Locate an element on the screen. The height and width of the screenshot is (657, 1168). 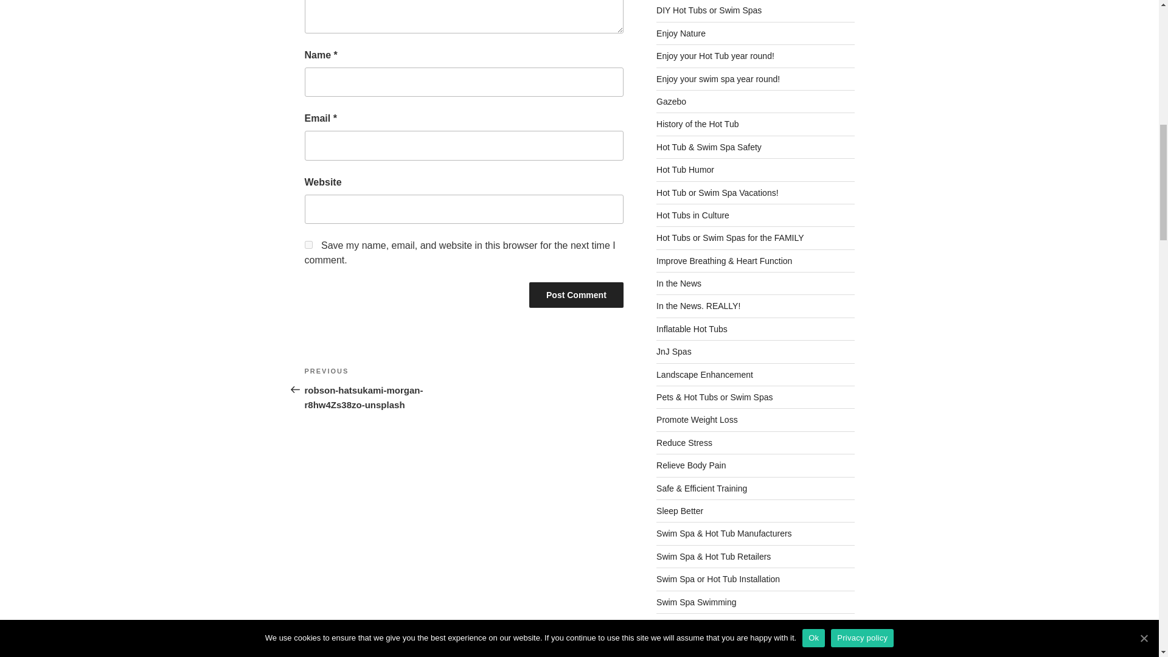
In the News. REALLY! is located at coordinates (698, 305).